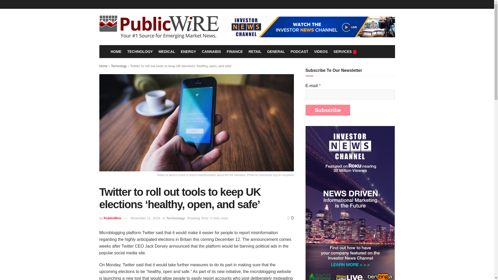  I want to click on PODCAST, so click(299, 51).